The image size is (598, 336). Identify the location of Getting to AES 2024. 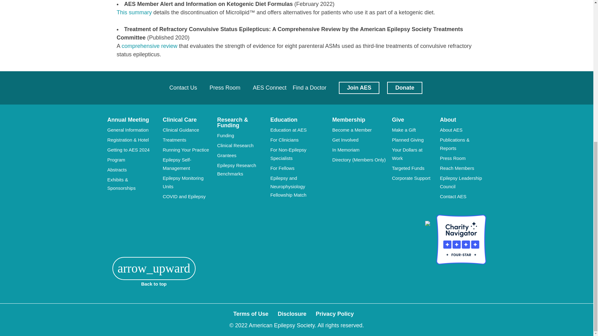
(128, 149).